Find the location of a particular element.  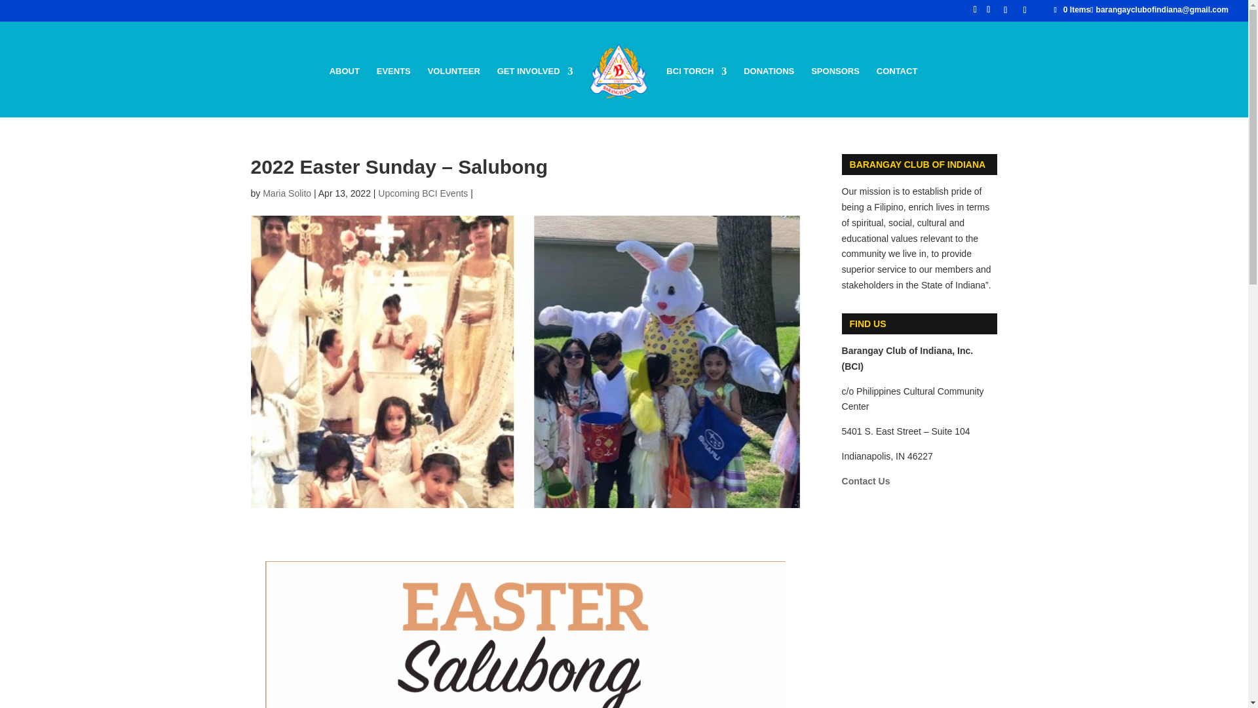

0 Items is located at coordinates (1072, 9).